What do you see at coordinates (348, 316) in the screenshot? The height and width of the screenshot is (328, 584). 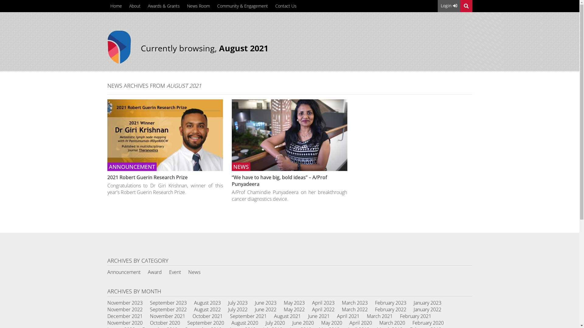 I see `April 2021` at bounding box center [348, 316].